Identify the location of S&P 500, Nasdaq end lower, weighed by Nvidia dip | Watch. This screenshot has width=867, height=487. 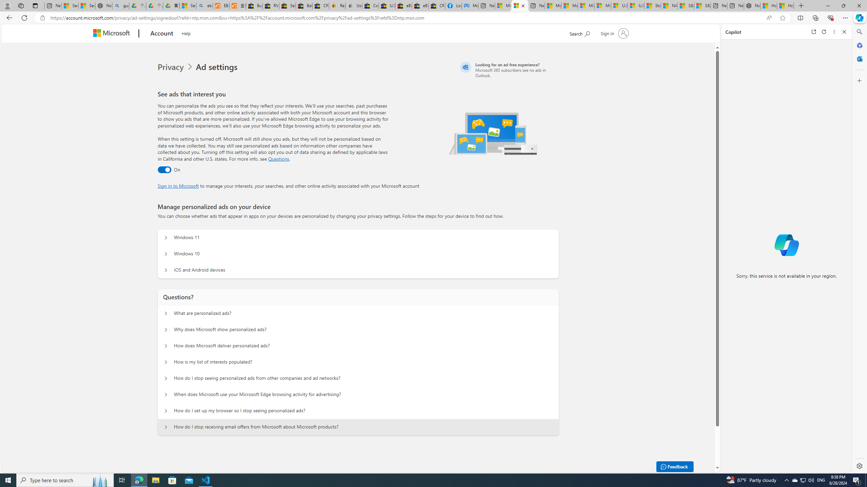
(702, 6).